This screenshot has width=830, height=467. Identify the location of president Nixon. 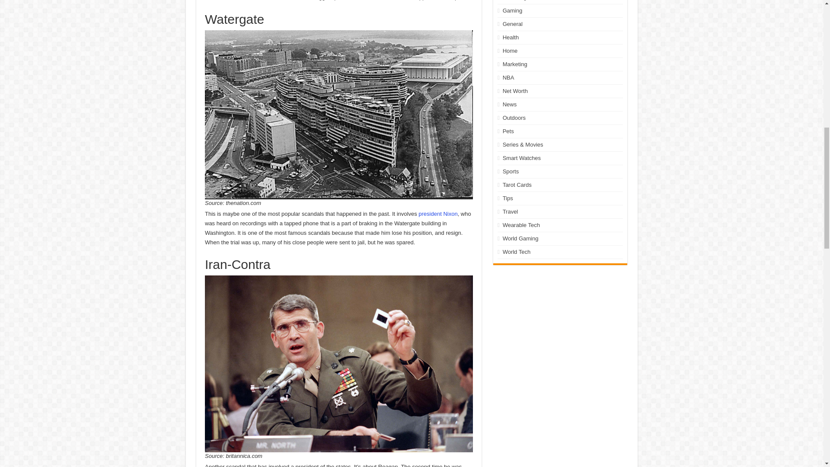
(437, 214).